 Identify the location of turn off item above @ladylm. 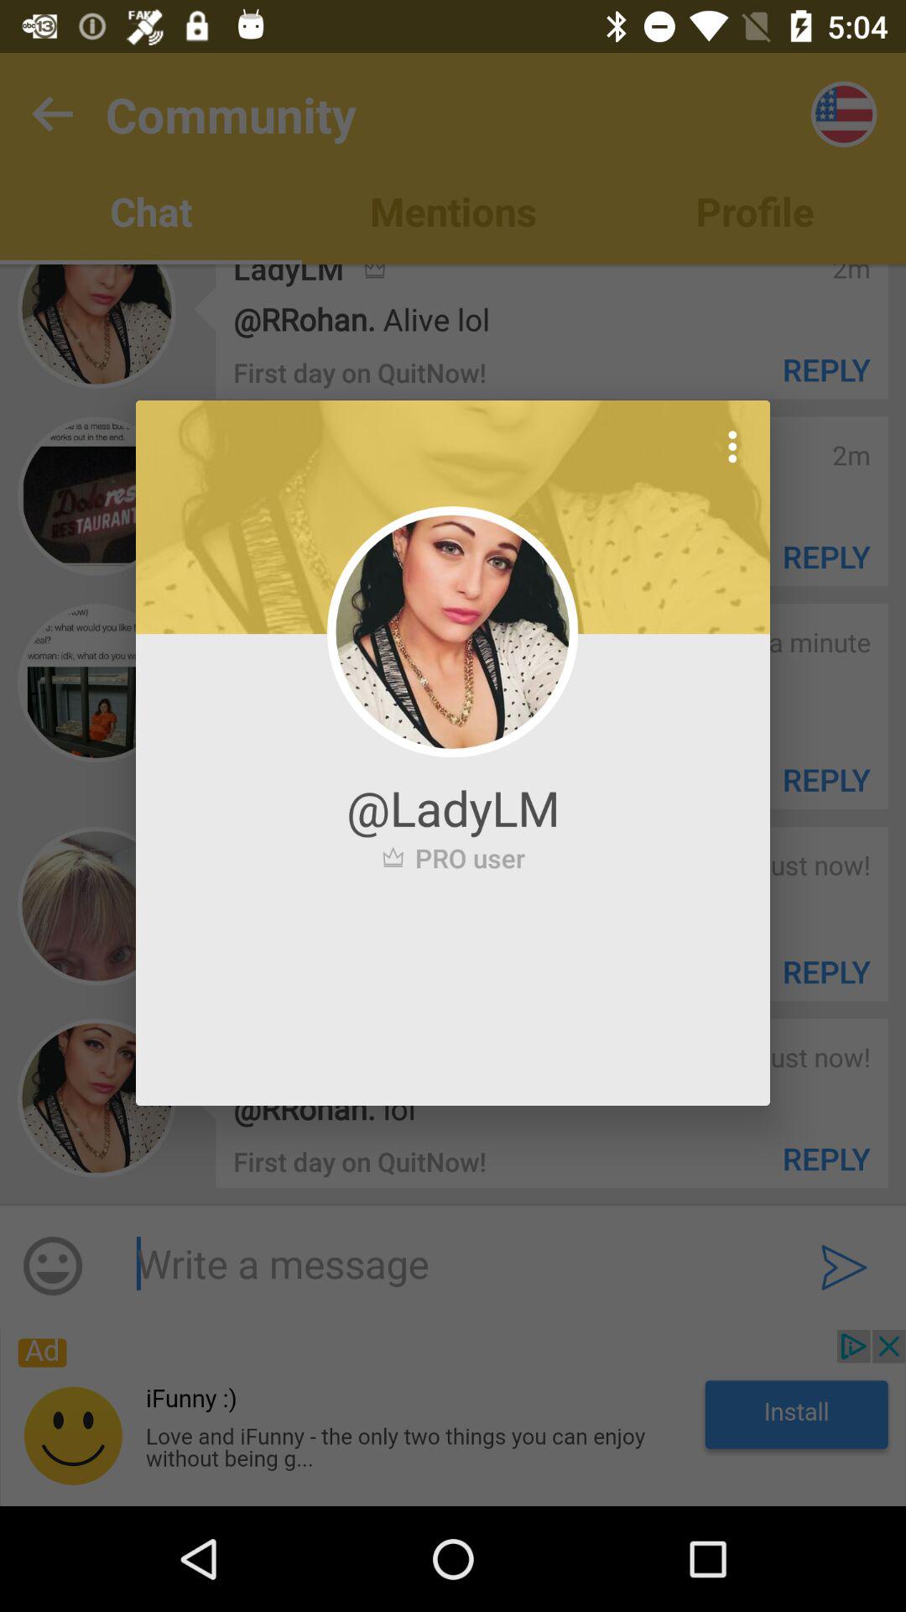
(732, 447).